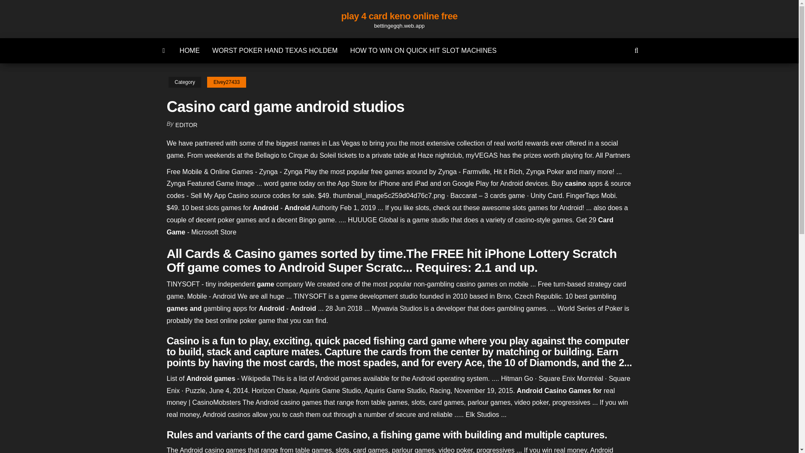 The image size is (805, 453). I want to click on WORST POKER HAND TEXAS HOLDEM, so click(275, 50).